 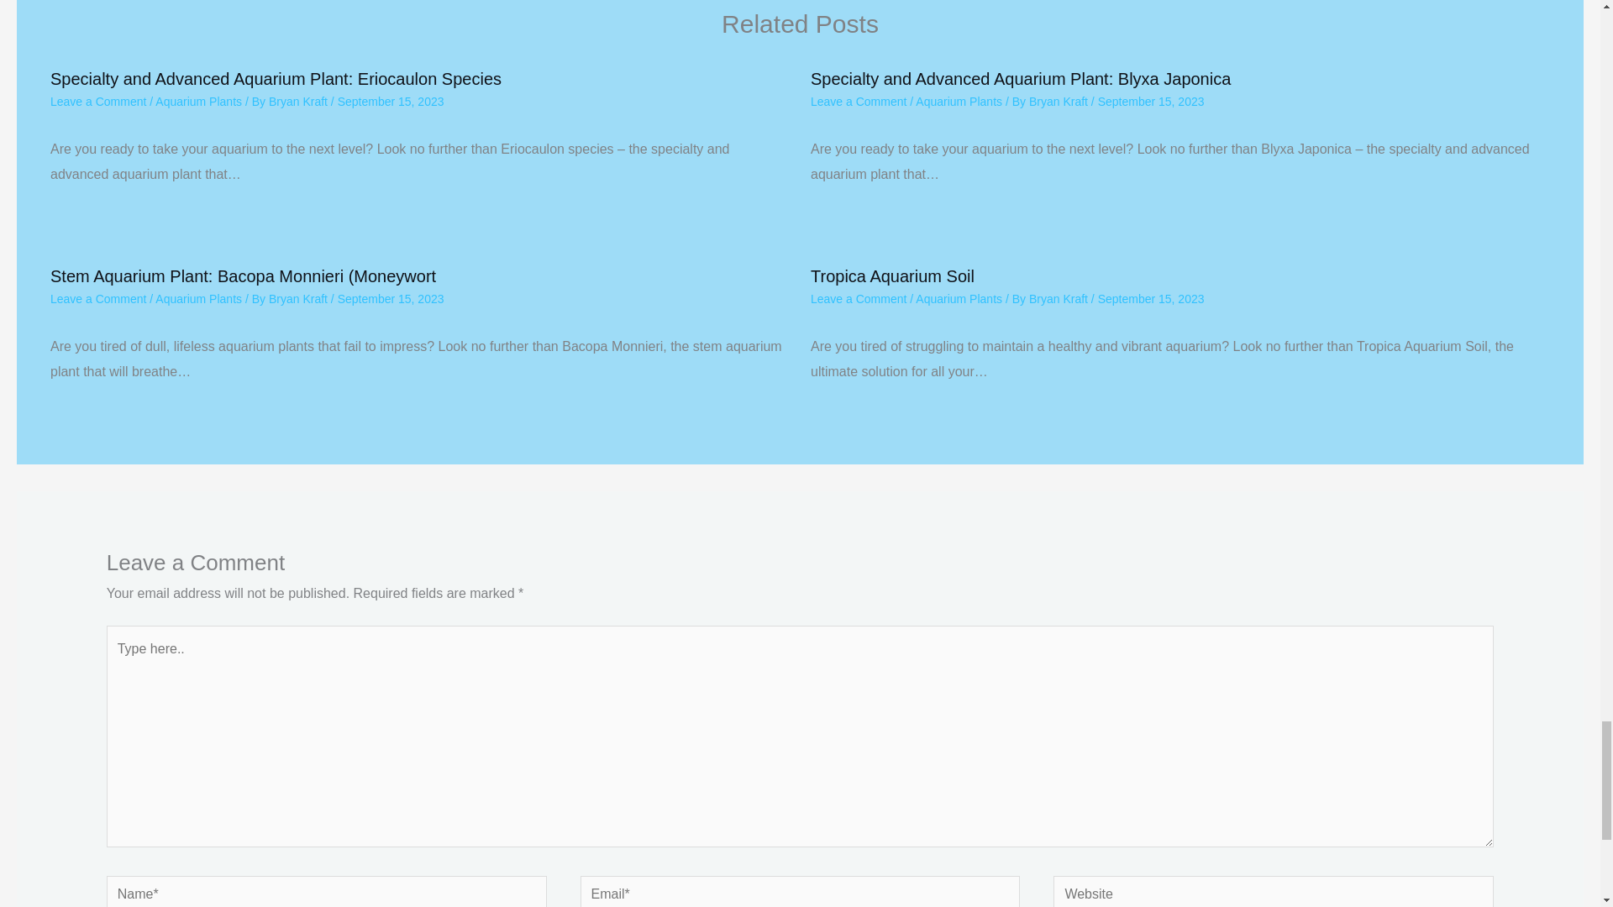 I want to click on Aquarium Plants, so click(x=959, y=101).